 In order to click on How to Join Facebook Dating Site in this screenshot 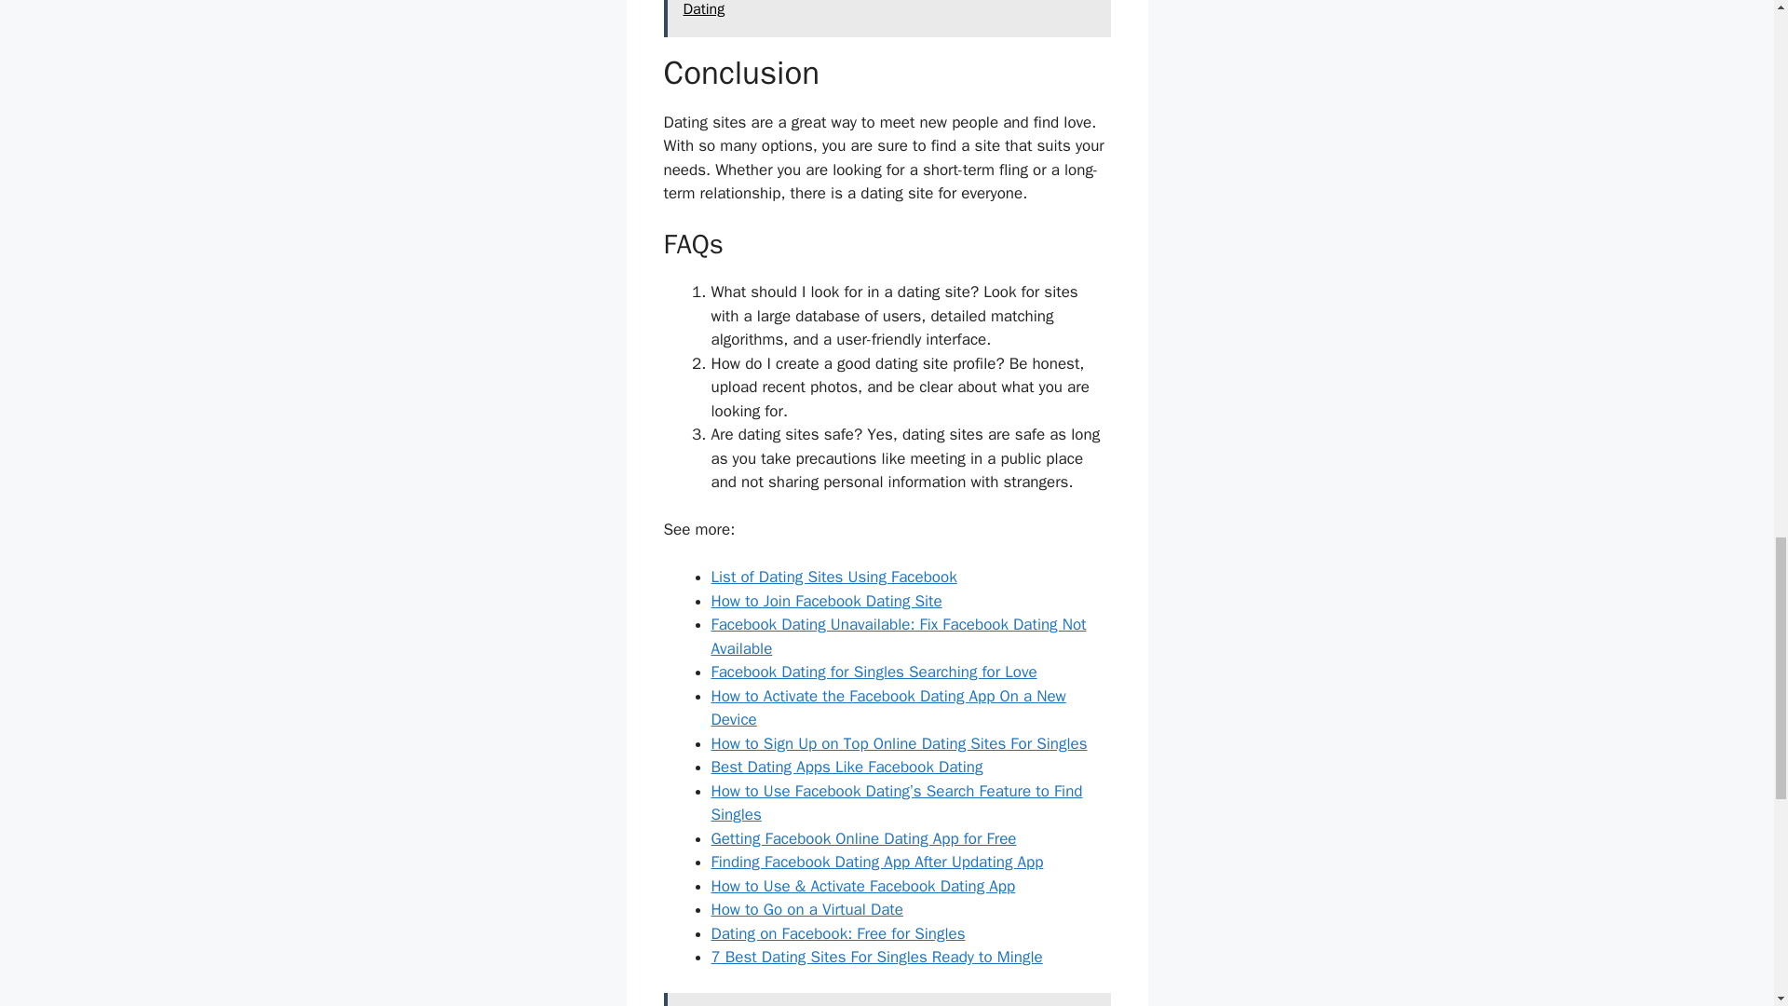, I will do `click(827, 601)`.